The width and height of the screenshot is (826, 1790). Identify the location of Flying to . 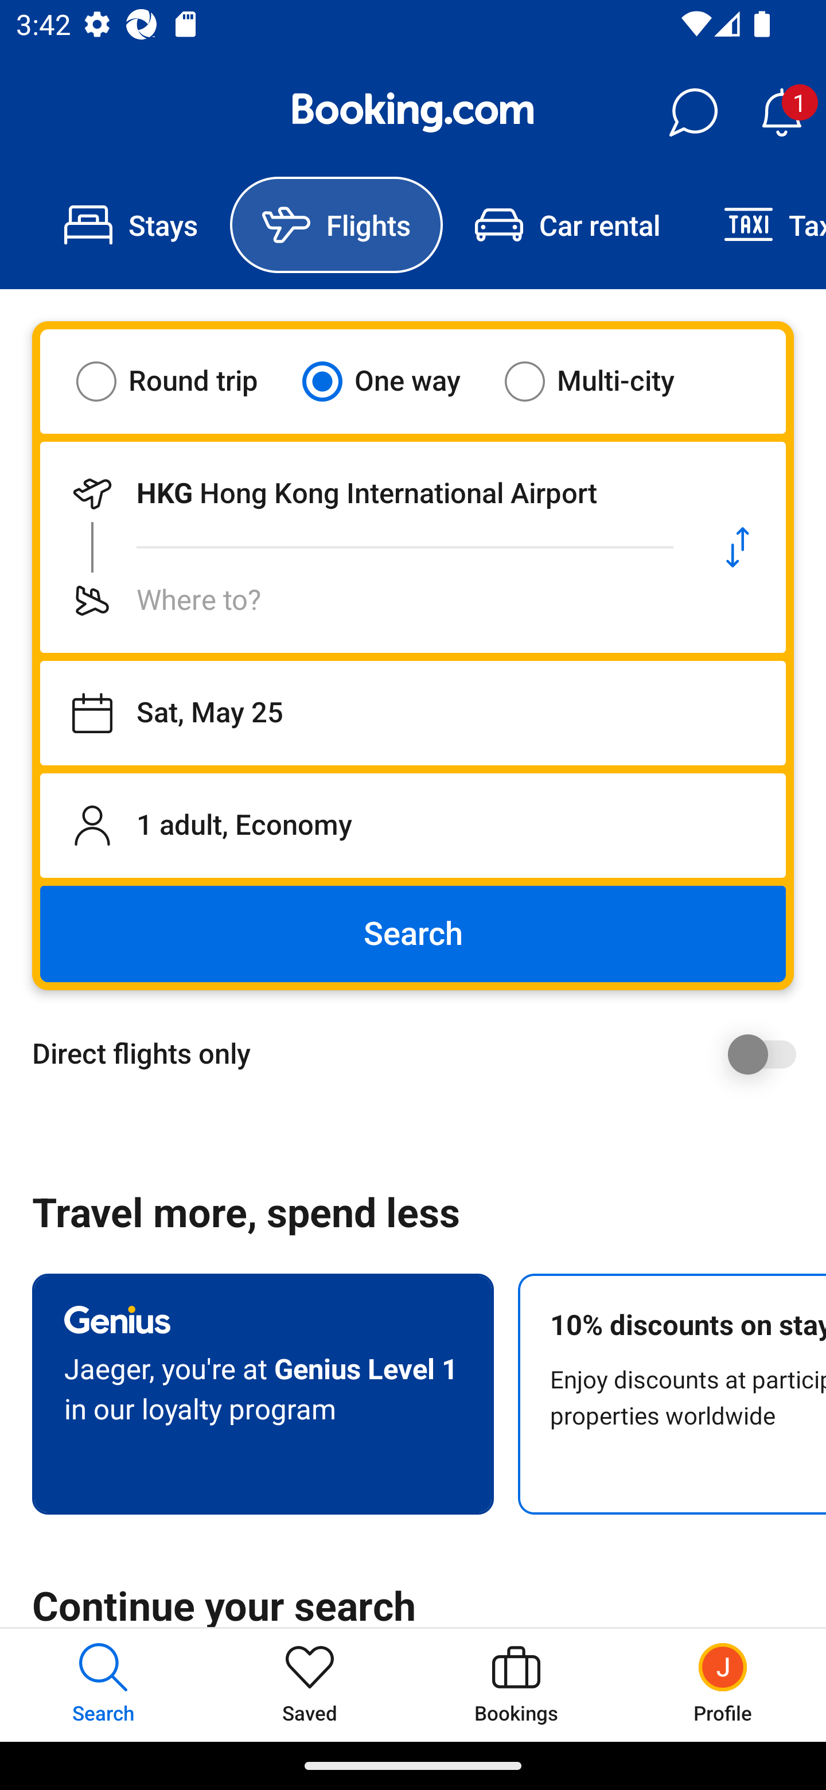
(365, 600).